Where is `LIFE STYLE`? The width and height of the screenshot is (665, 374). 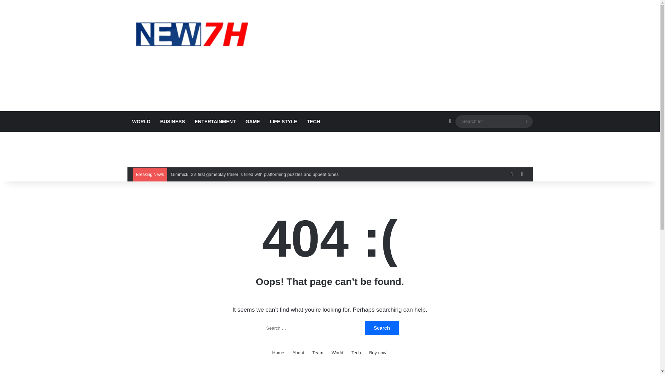
LIFE STYLE is located at coordinates (283, 121).